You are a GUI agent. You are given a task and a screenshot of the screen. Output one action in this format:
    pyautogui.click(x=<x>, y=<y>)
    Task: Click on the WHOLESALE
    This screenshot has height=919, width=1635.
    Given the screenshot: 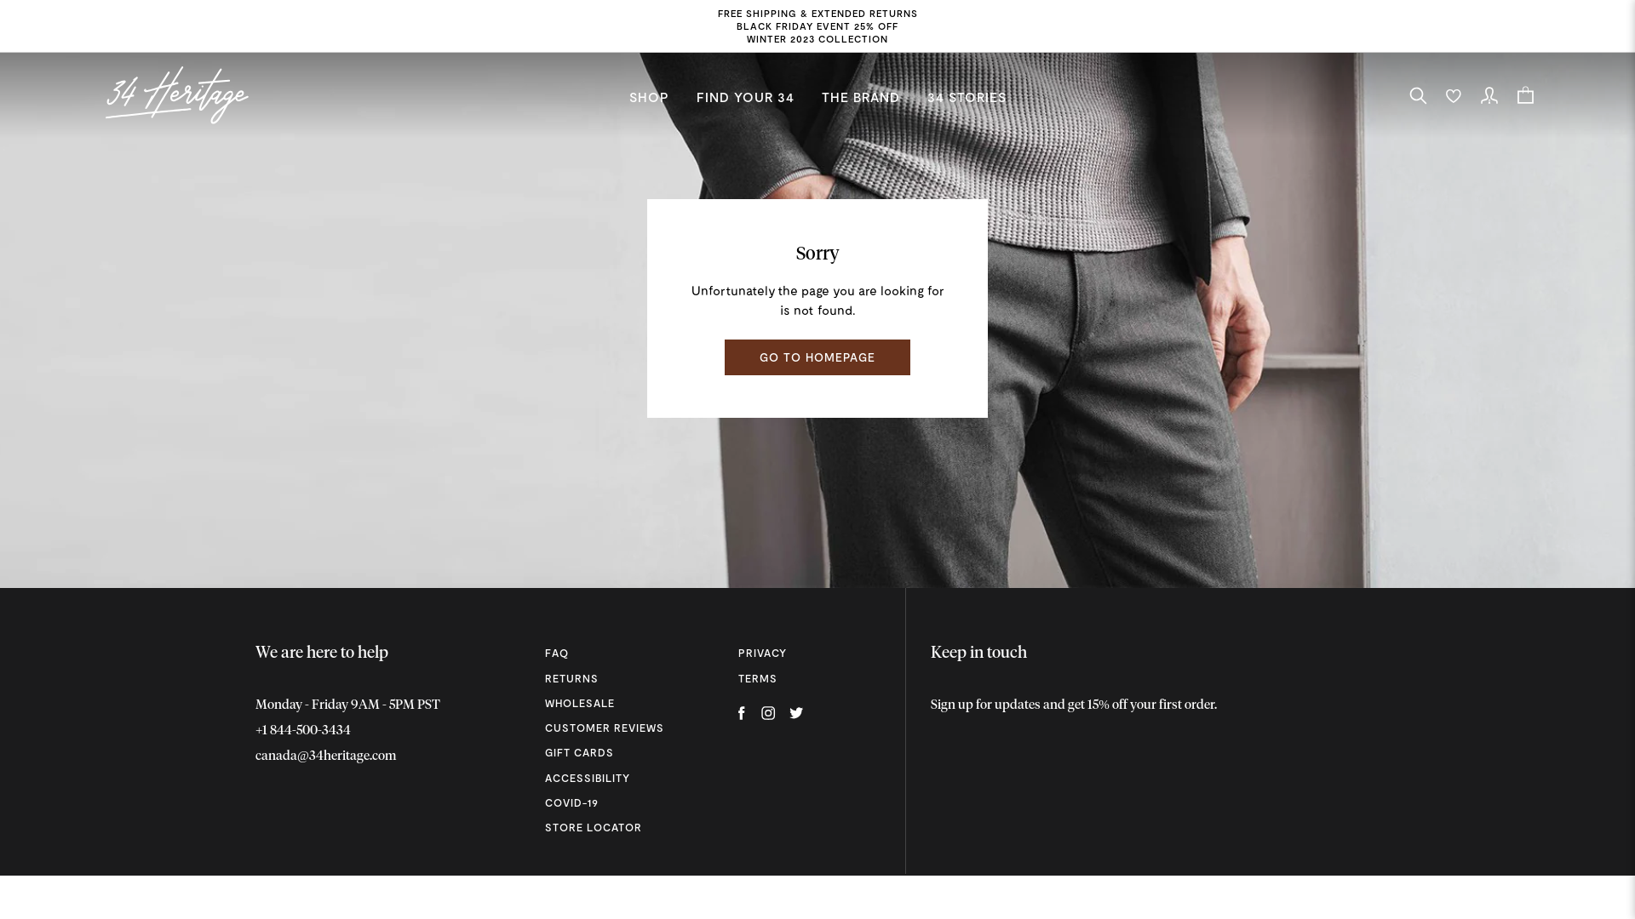 What is the action you would take?
    pyautogui.click(x=625, y=703)
    